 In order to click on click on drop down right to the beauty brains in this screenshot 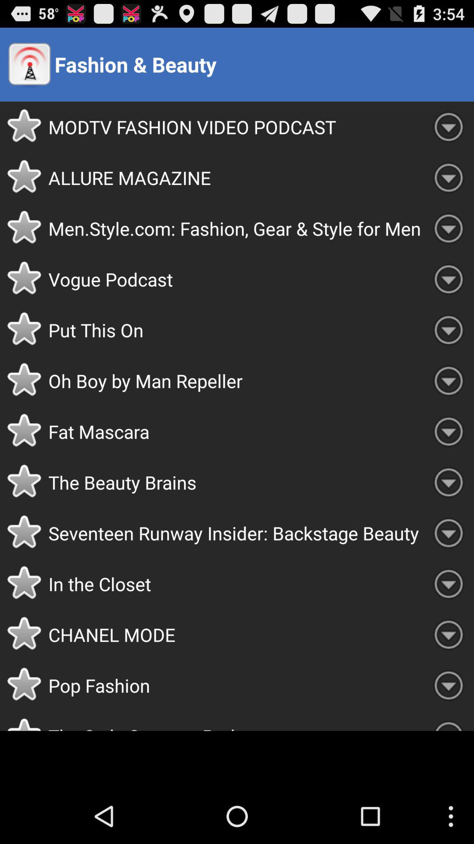, I will do `click(449, 483)`.